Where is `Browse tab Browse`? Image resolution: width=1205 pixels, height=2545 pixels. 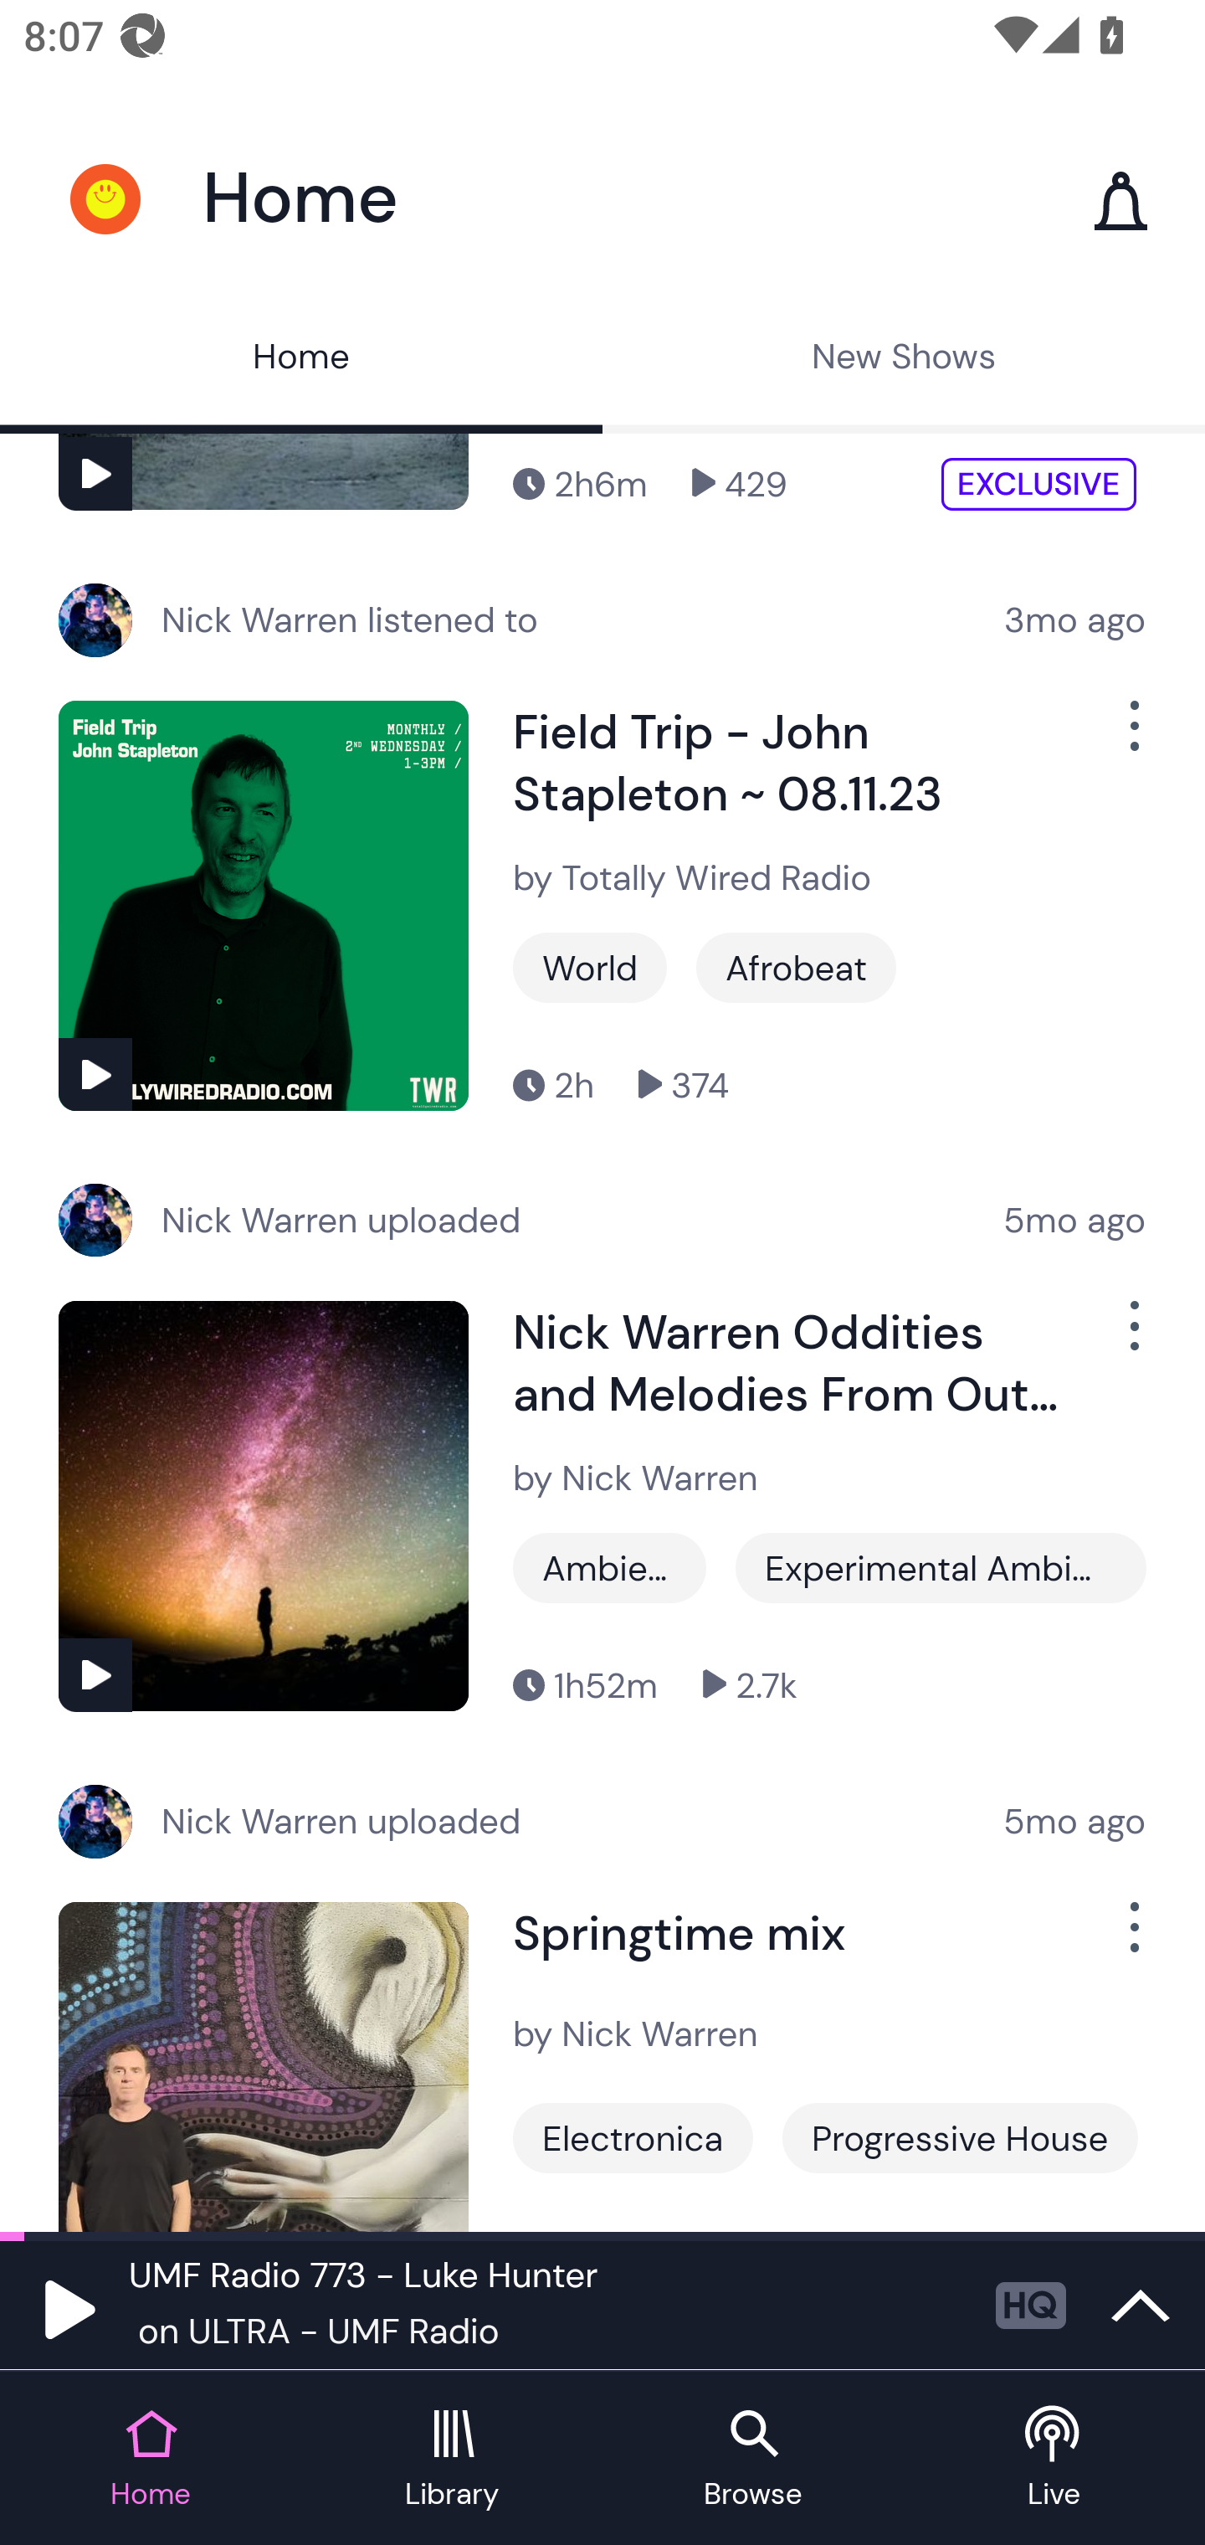
Browse tab Browse is located at coordinates (753, 2460).